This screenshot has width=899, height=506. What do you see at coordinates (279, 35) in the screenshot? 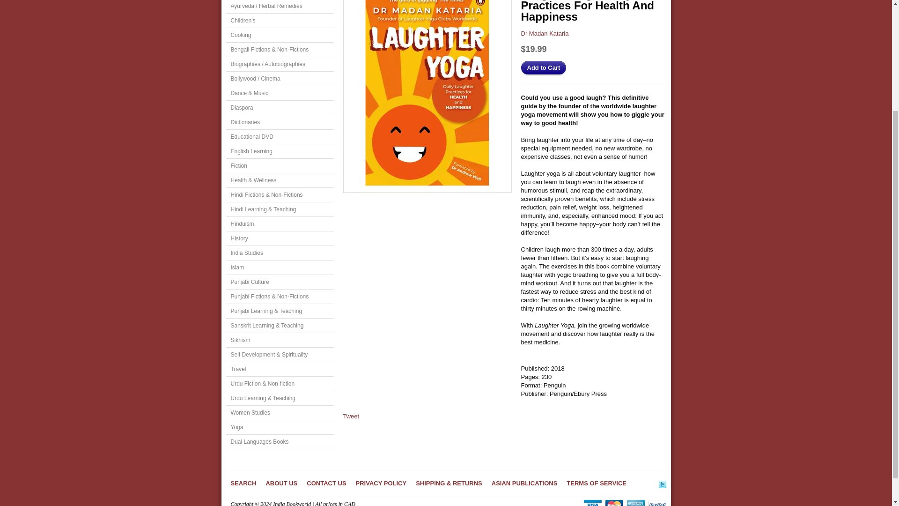
I see `Cooking` at bounding box center [279, 35].